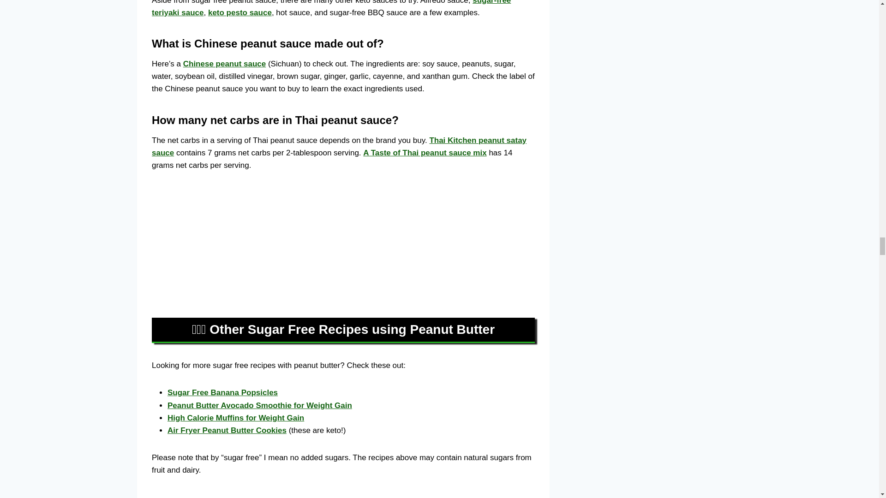  What do you see at coordinates (227, 430) in the screenshot?
I see `Air Fryer Peanut Butter Cookies` at bounding box center [227, 430].